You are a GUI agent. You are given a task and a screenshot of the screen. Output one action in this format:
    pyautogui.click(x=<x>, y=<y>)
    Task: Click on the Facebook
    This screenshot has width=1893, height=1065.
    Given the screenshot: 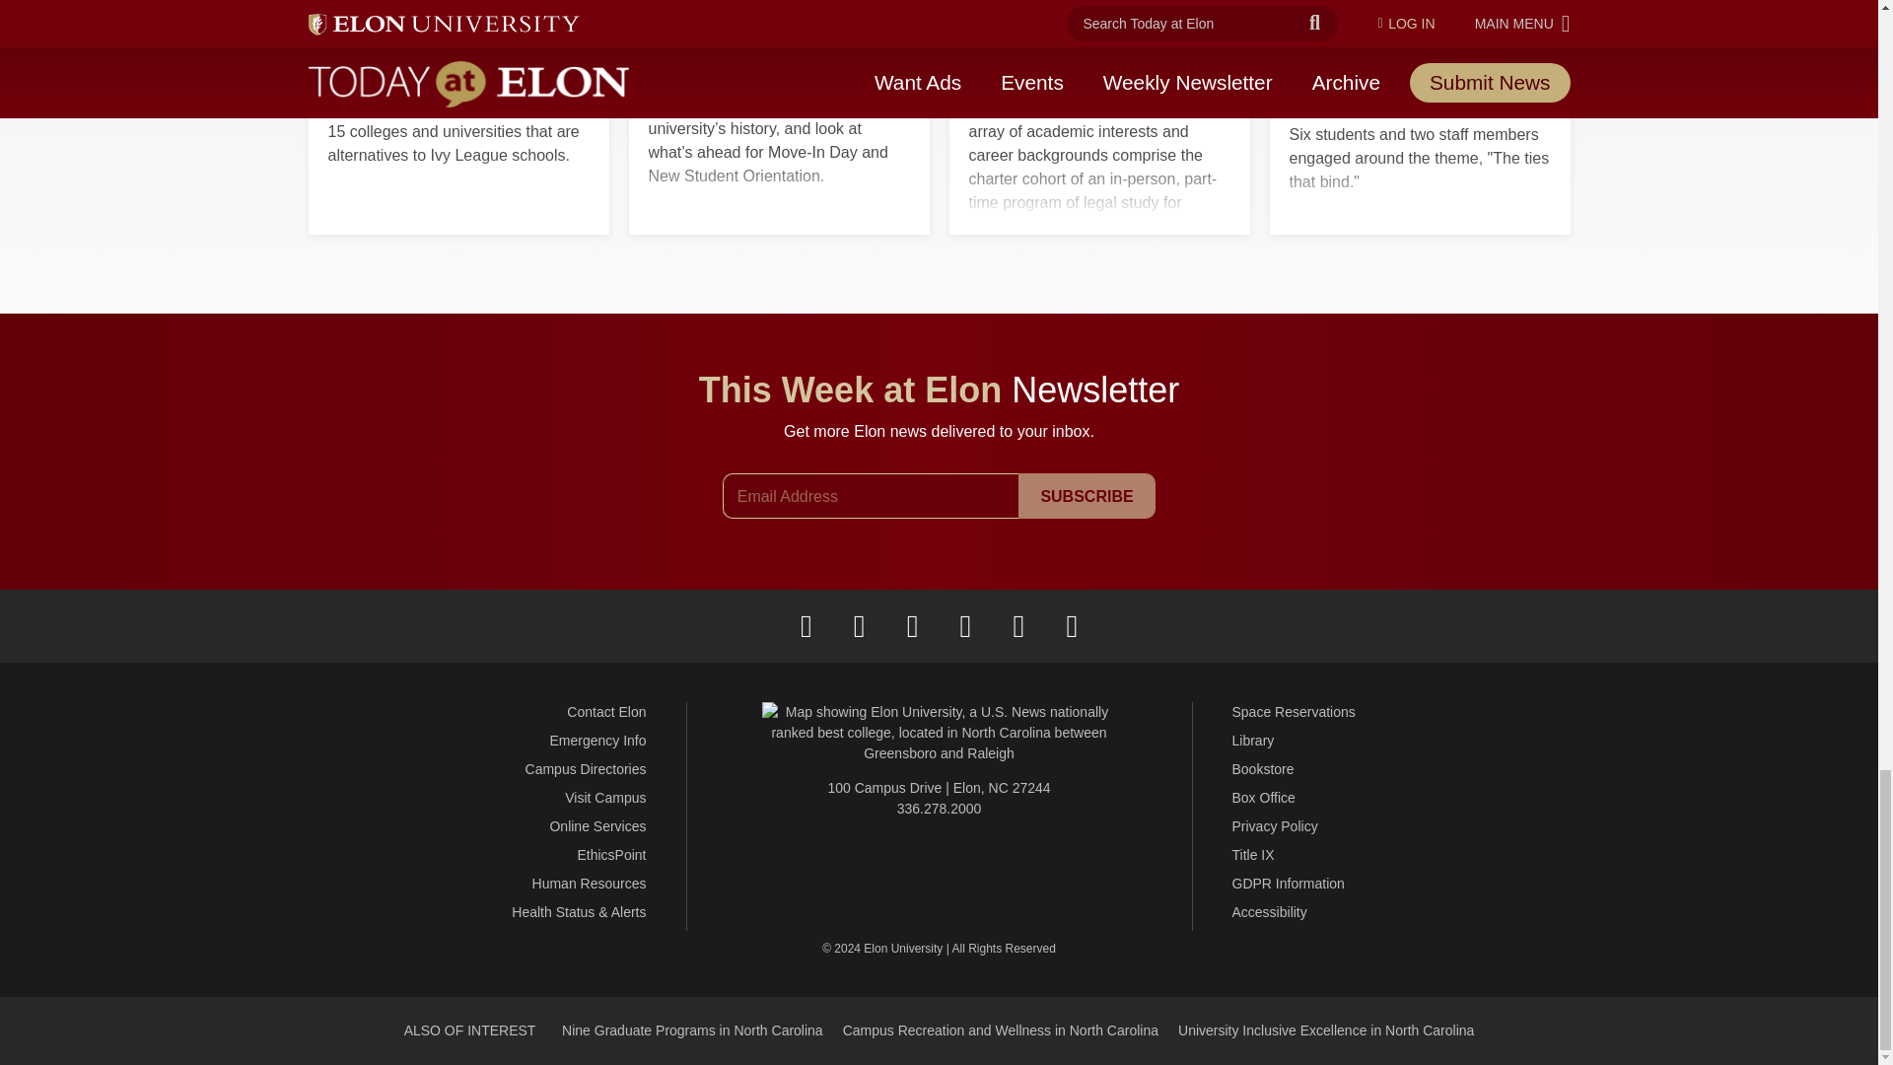 What is the action you would take?
    pyautogui.click(x=806, y=625)
    